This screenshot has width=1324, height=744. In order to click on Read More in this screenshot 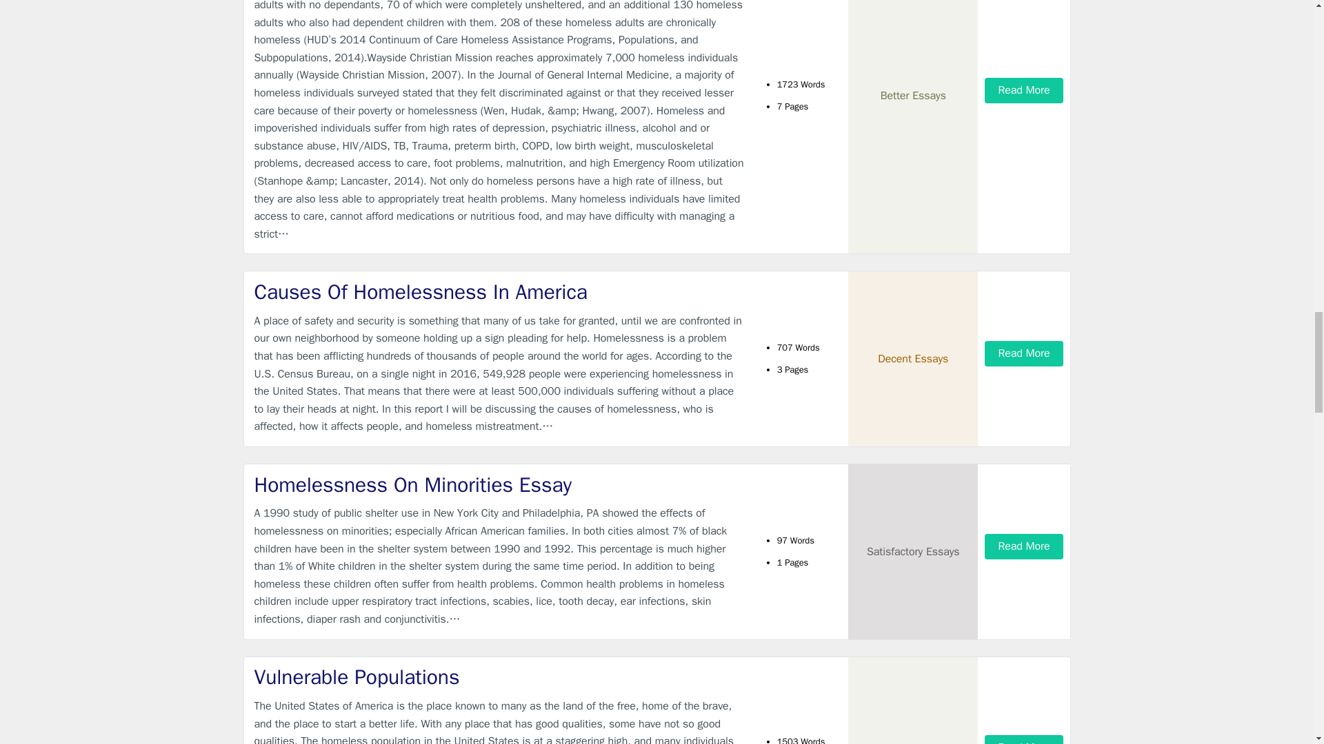, I will do `click(1023, 91)`.